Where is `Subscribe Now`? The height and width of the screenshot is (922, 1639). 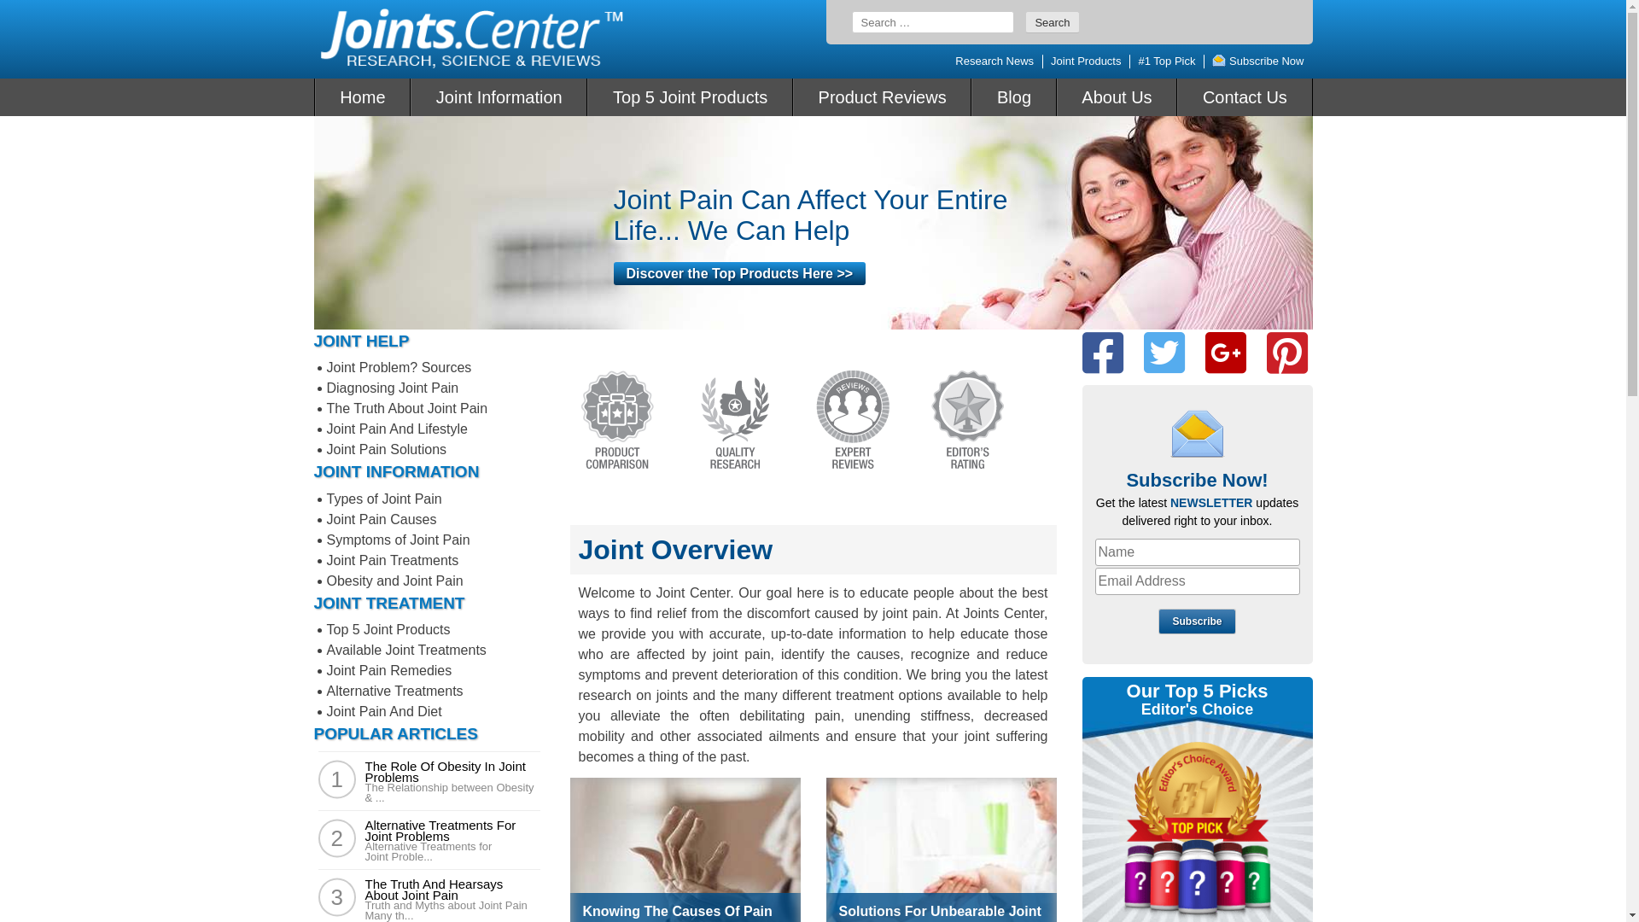
Subscribe Now is located at coordinates (1258, 61).